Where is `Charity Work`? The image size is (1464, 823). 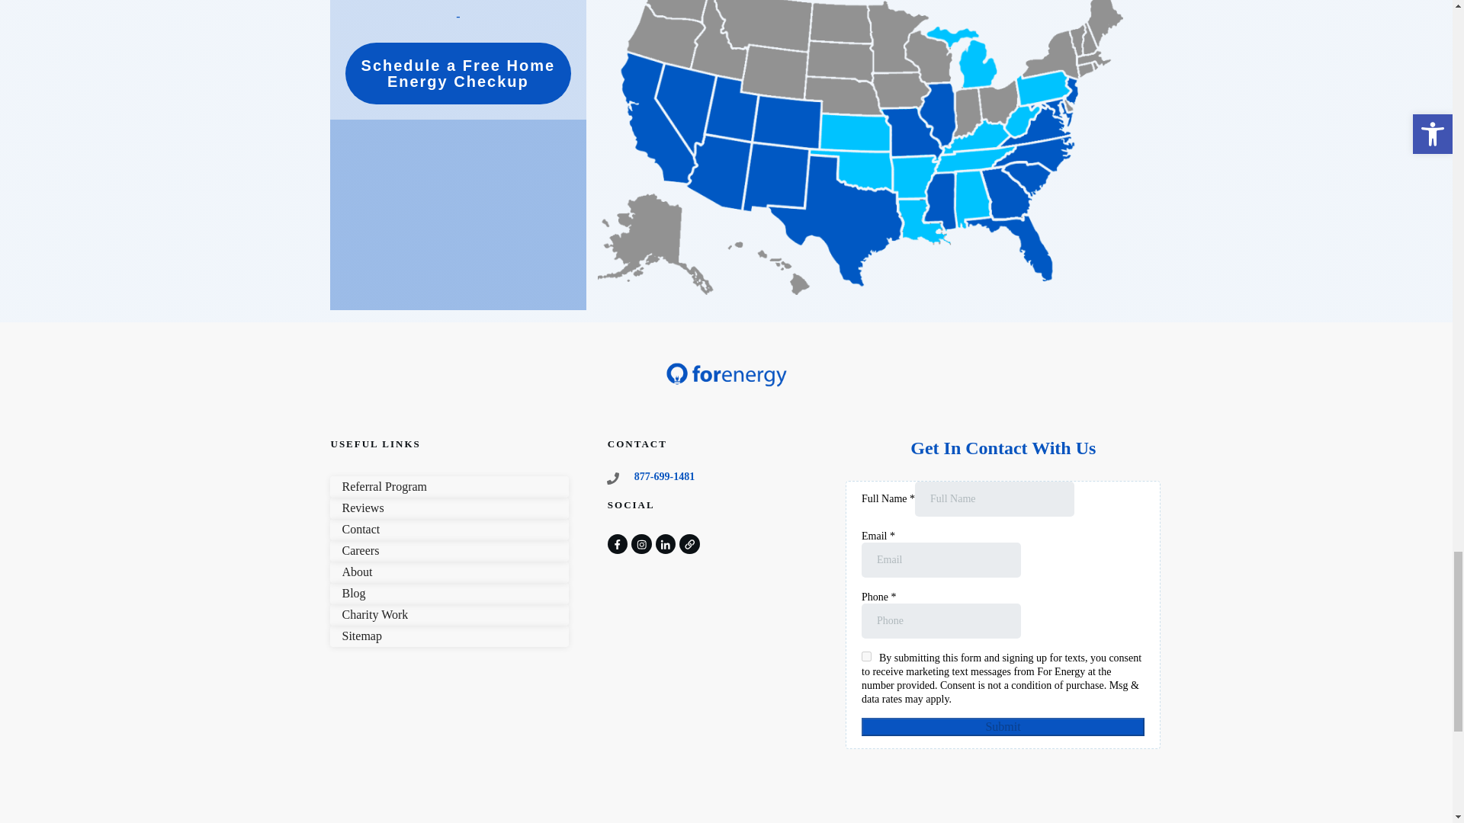
Charity Work is located at coordinates (374, 614).